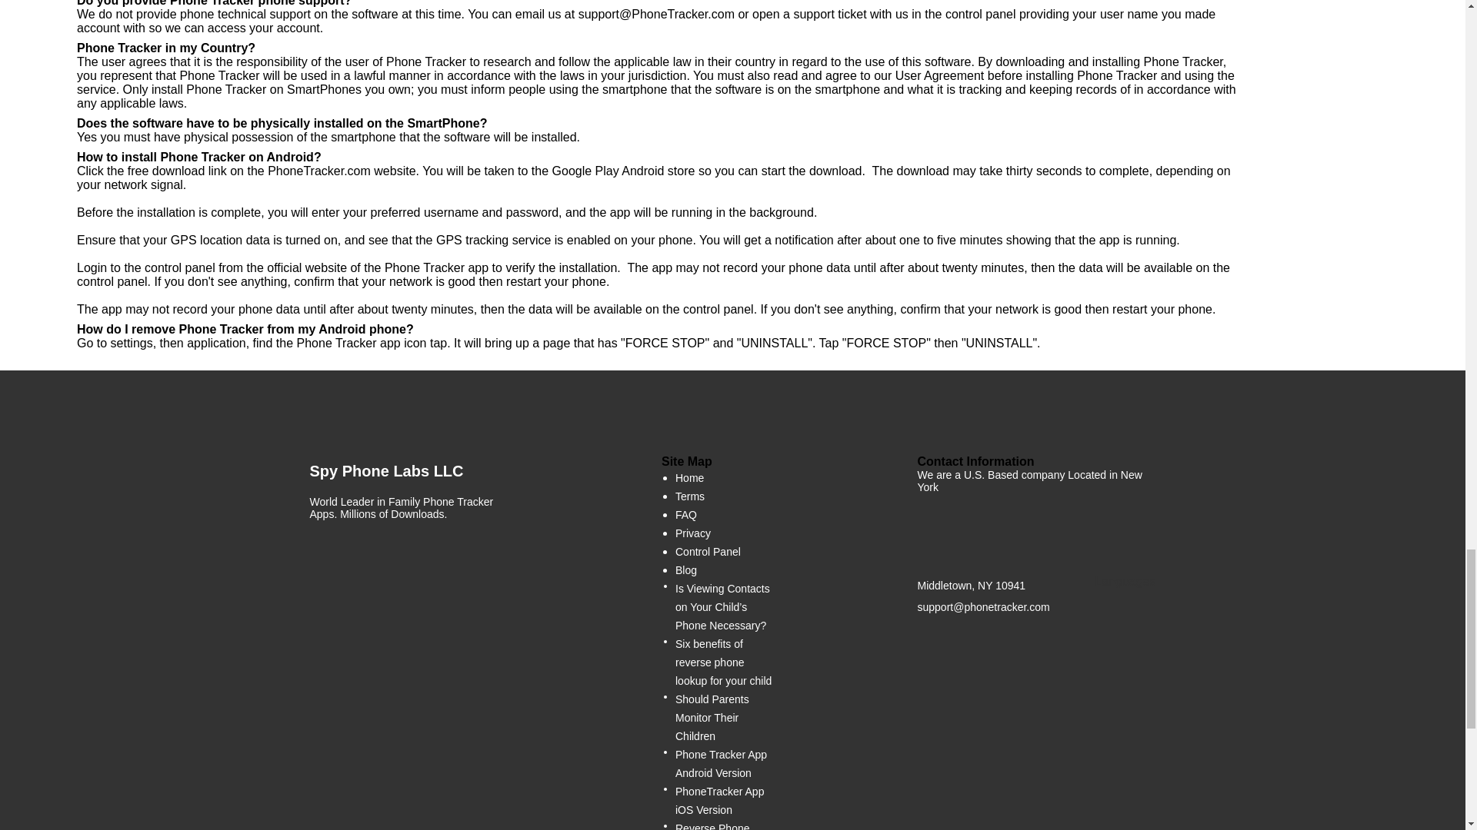  Describe the element at coordinates (689, 478) in the screenshot. I see `Home` at that location.